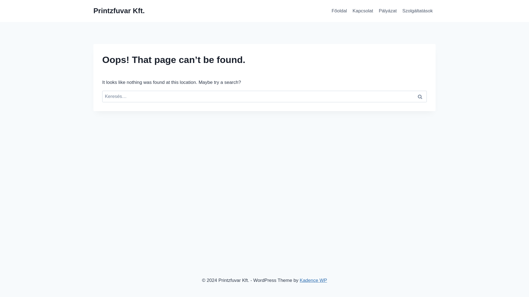  I want to click on Kapcsolat, so click(363, 11).